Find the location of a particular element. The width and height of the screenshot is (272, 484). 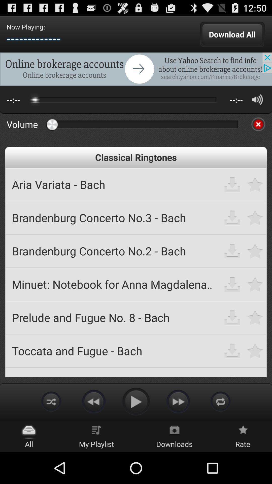

select the first star icon on the web page is located at coordinates (255, 184).